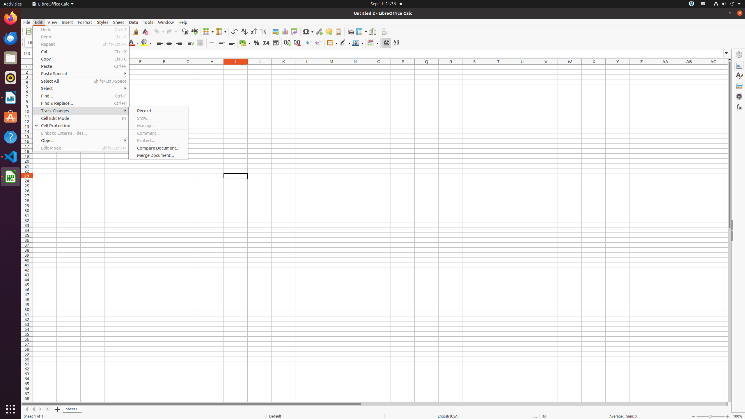 The width and height of the screenshot is (745, 419). Describe the element at coordinates (85, 22) in the screenshot. I see `Format` at that location.